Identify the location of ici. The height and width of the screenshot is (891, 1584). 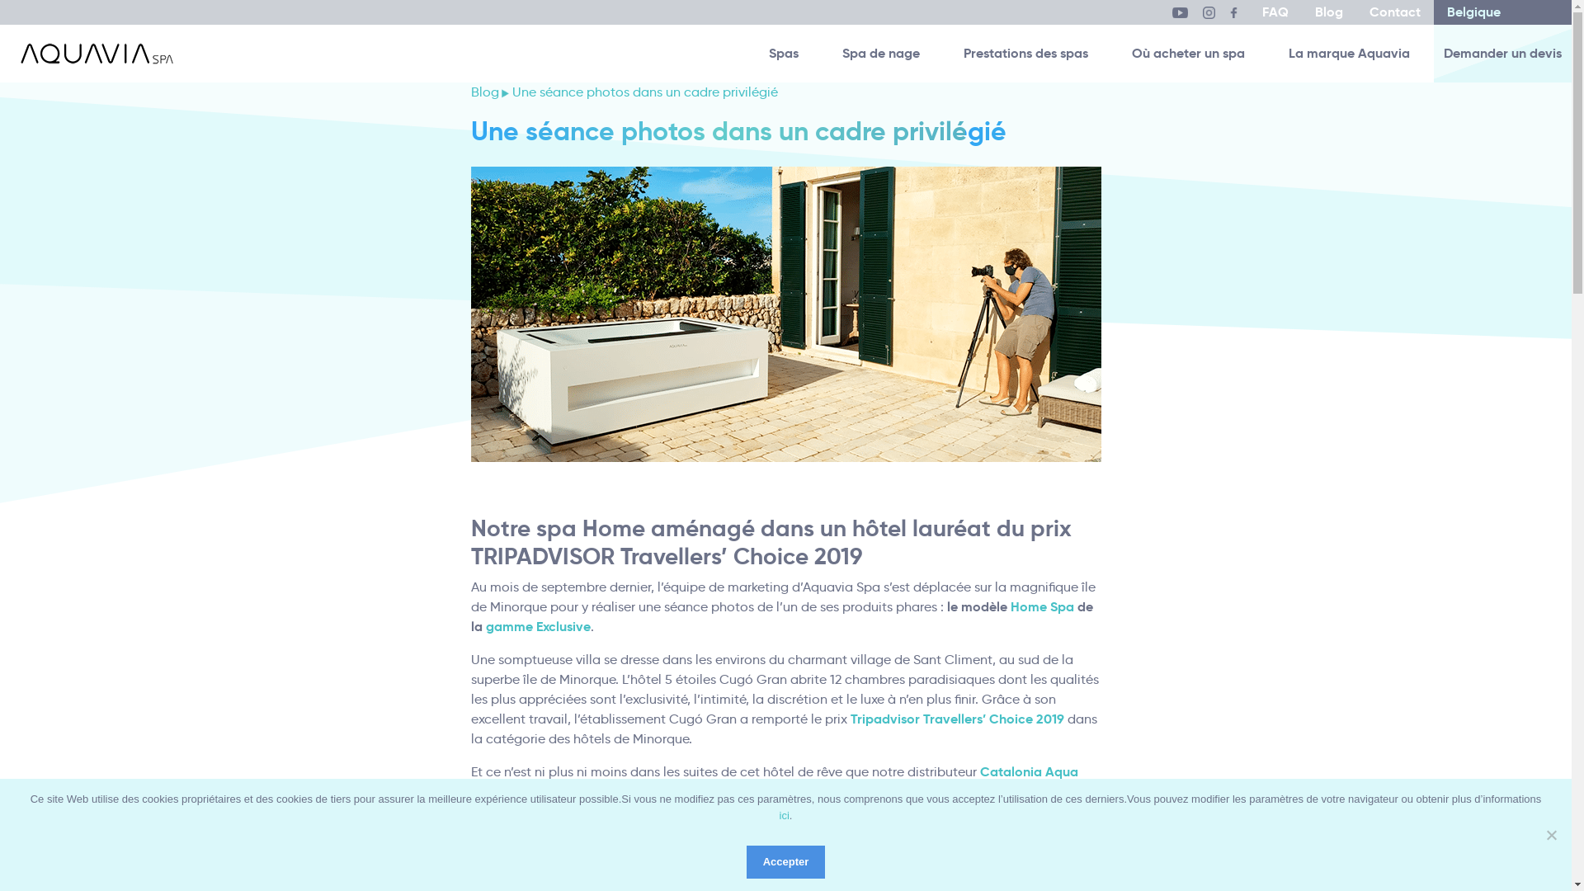
(785, 815).